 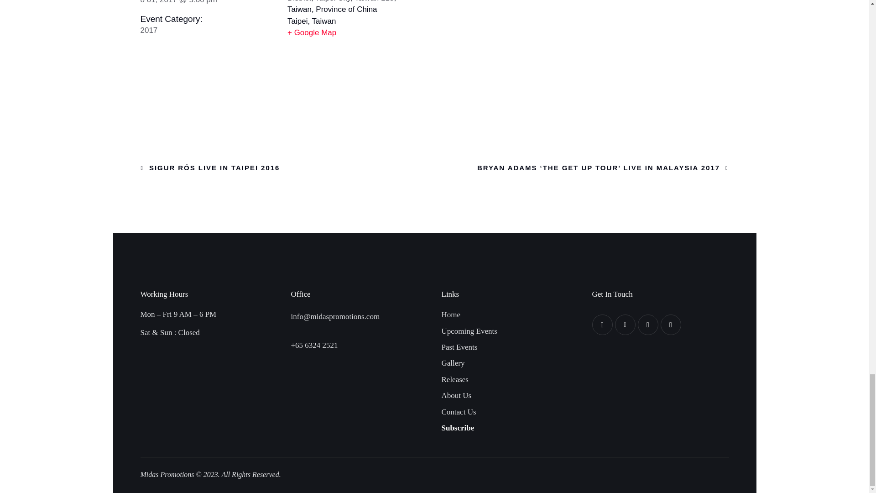 What do you see at coordinates (179, 2) in the screenshot?
I see `2017-01-08` at bounding box center [179, 2].